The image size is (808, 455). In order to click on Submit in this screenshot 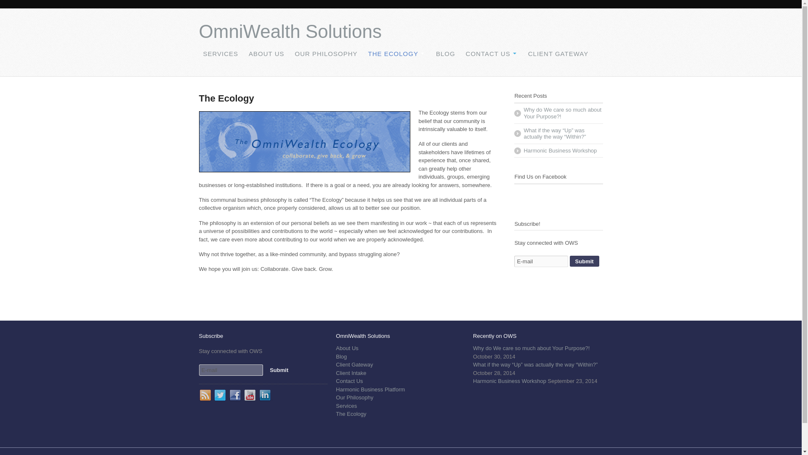, I will do `click(584, 261)`.